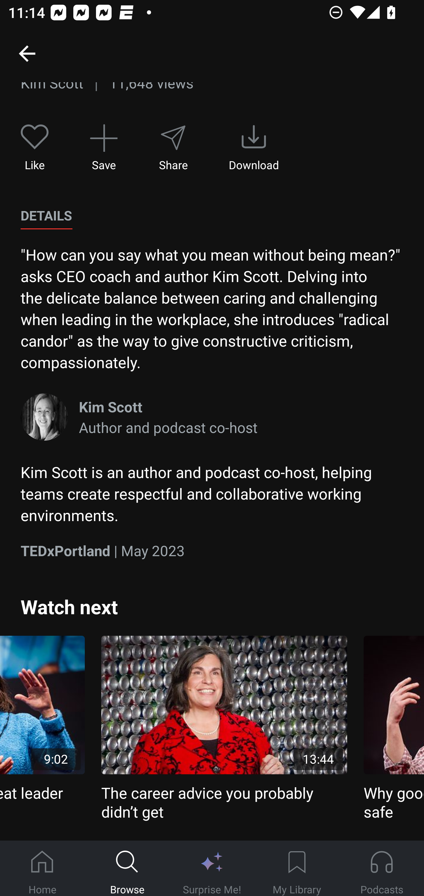 Image resolution: width=424 pixels, height=896 pixels. I want to click on Browse, so click(127, 869).